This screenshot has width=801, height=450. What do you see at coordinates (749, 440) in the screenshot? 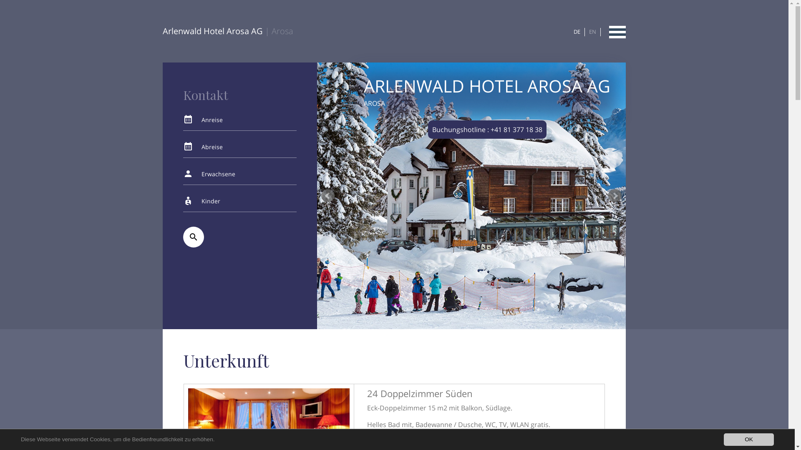
I see `OK` at bounding box center [749, 440].